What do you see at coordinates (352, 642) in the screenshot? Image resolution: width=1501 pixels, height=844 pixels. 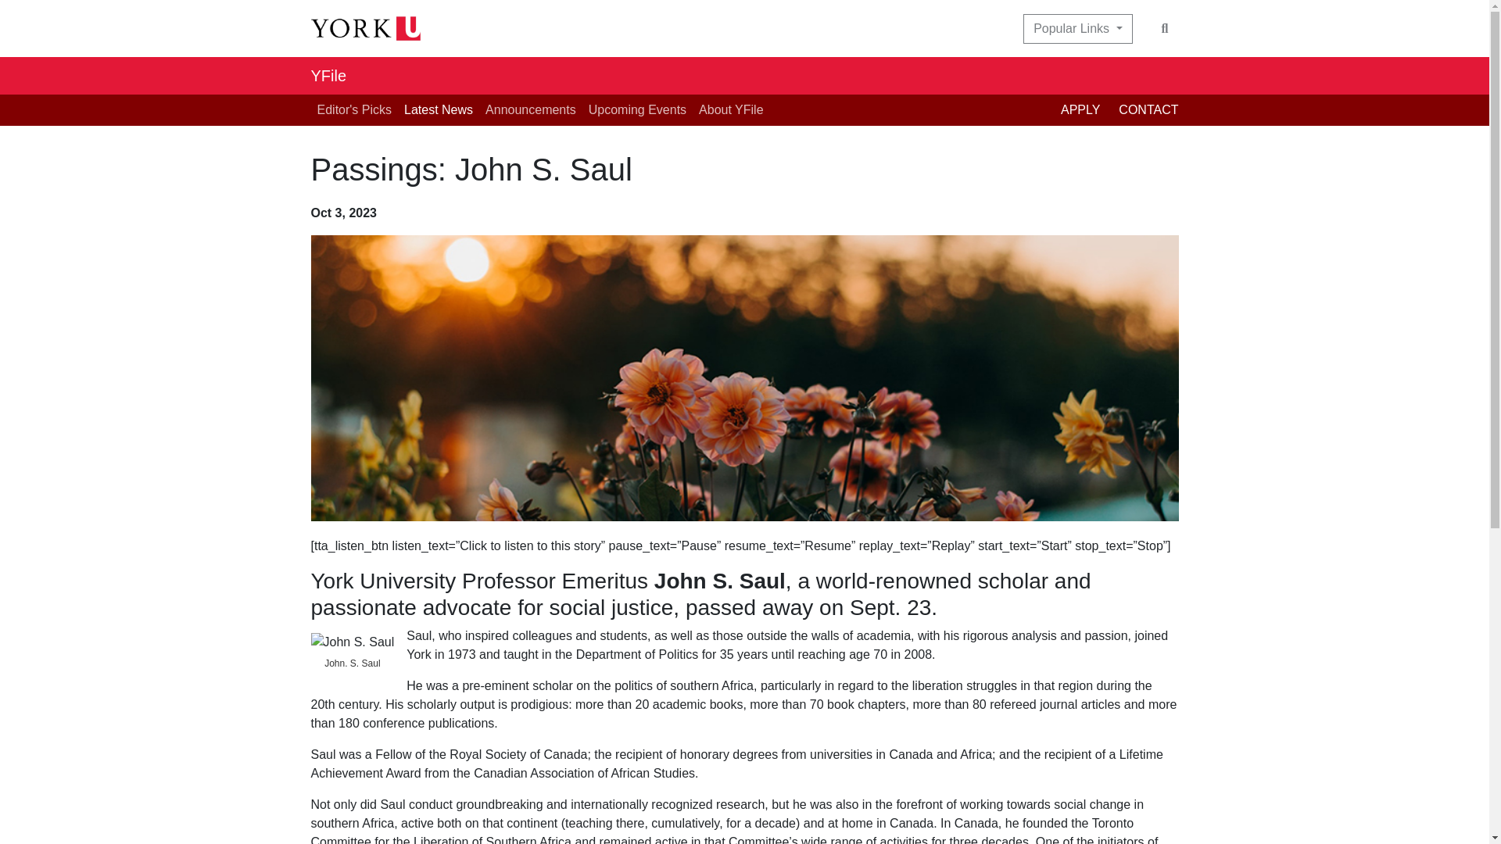 I see `John S. Saul` at bounding box center [352, 642].